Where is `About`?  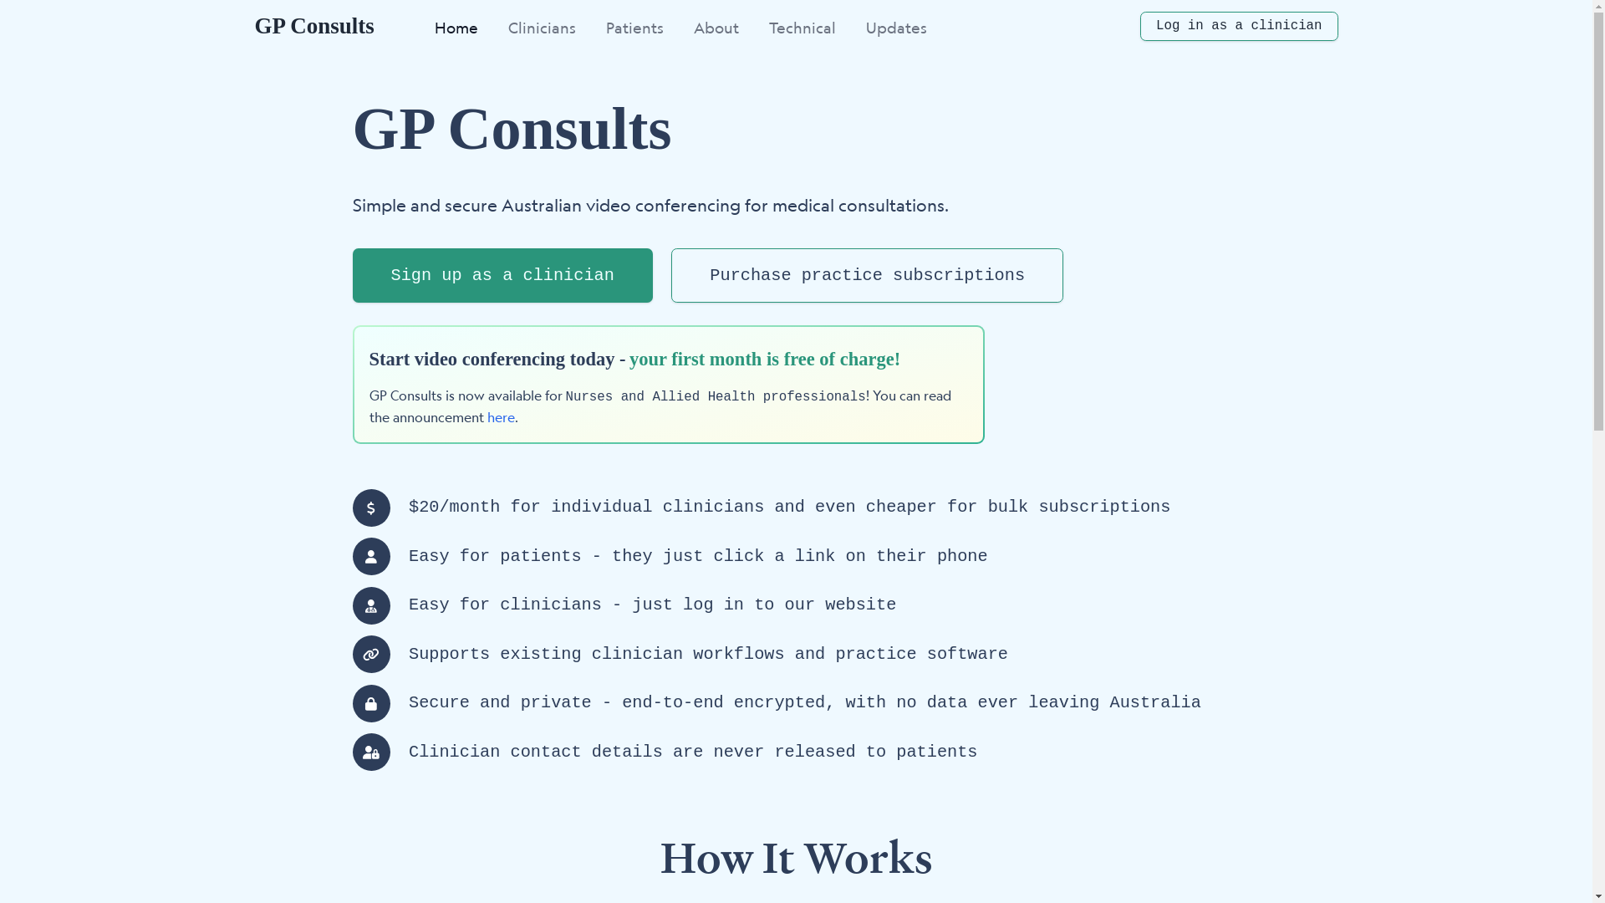 About is located at coordinates (716, 28).